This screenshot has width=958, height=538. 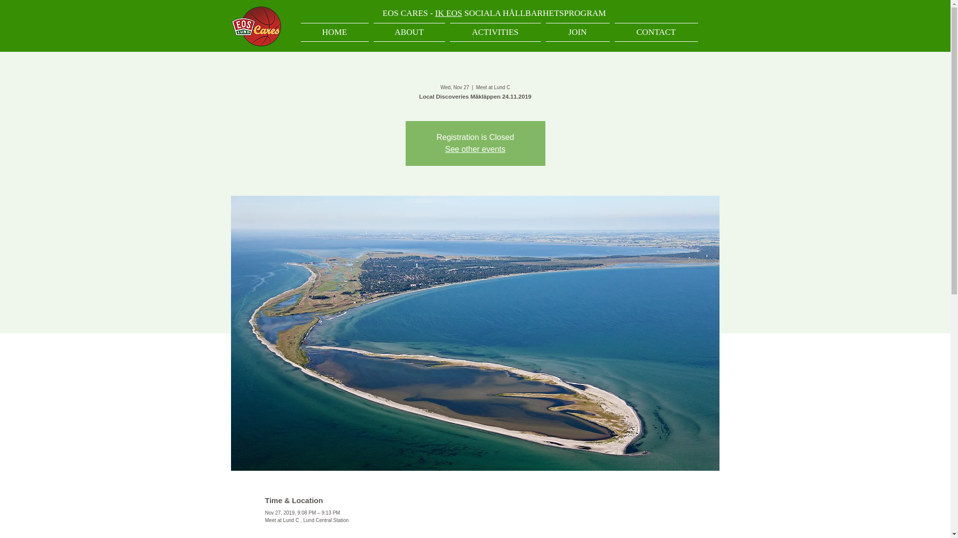 I want to click on IK EOS, so click(x=448, y=13).